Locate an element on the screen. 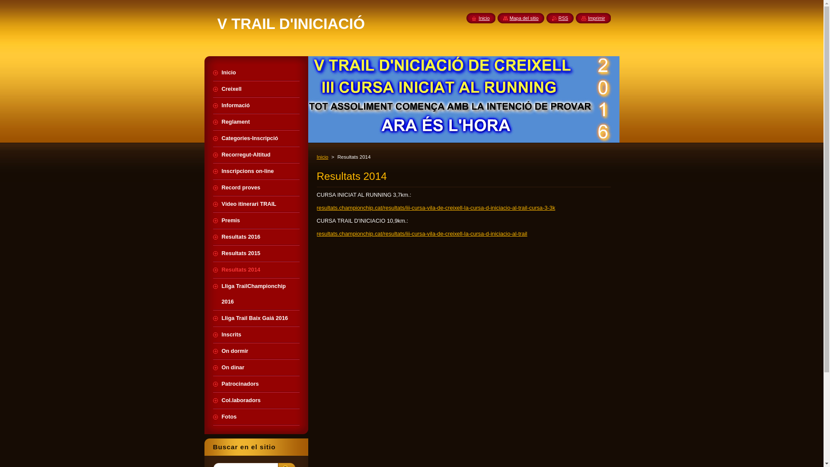 The width and height of the screenshot is (830, 467). Premis is located at coordinates (256, 221).